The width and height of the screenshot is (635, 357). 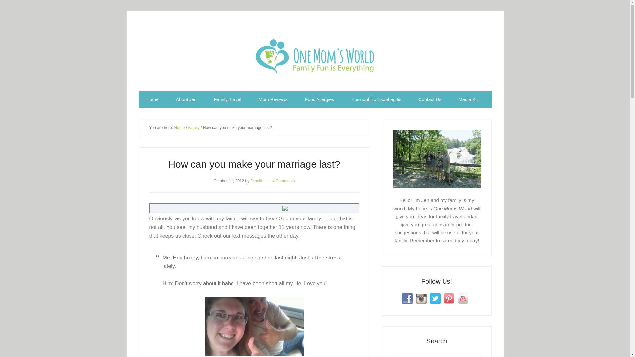 What do you see at coordinates (449, 298) in the screenshot?
I see `Follow Us on Pinterest` at bounding box center [449, 298].